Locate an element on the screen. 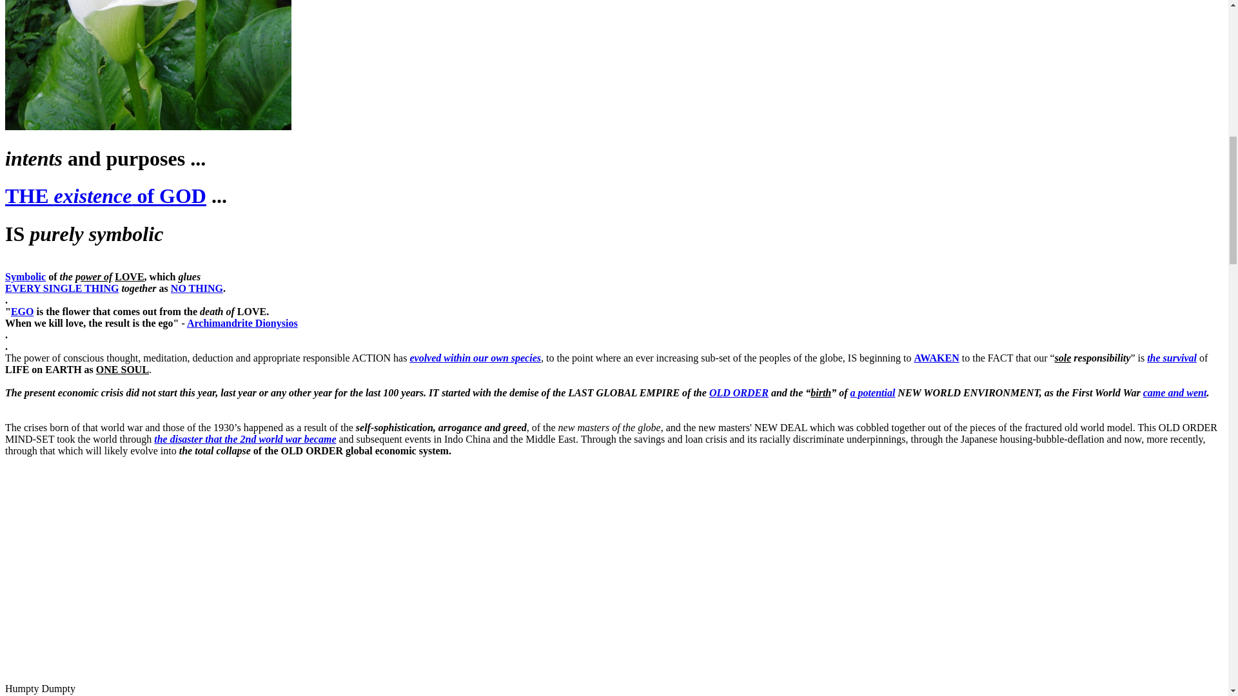 The height and width of the screenshot is (696, 1238). the survival is located at coordinates (1172, 357).